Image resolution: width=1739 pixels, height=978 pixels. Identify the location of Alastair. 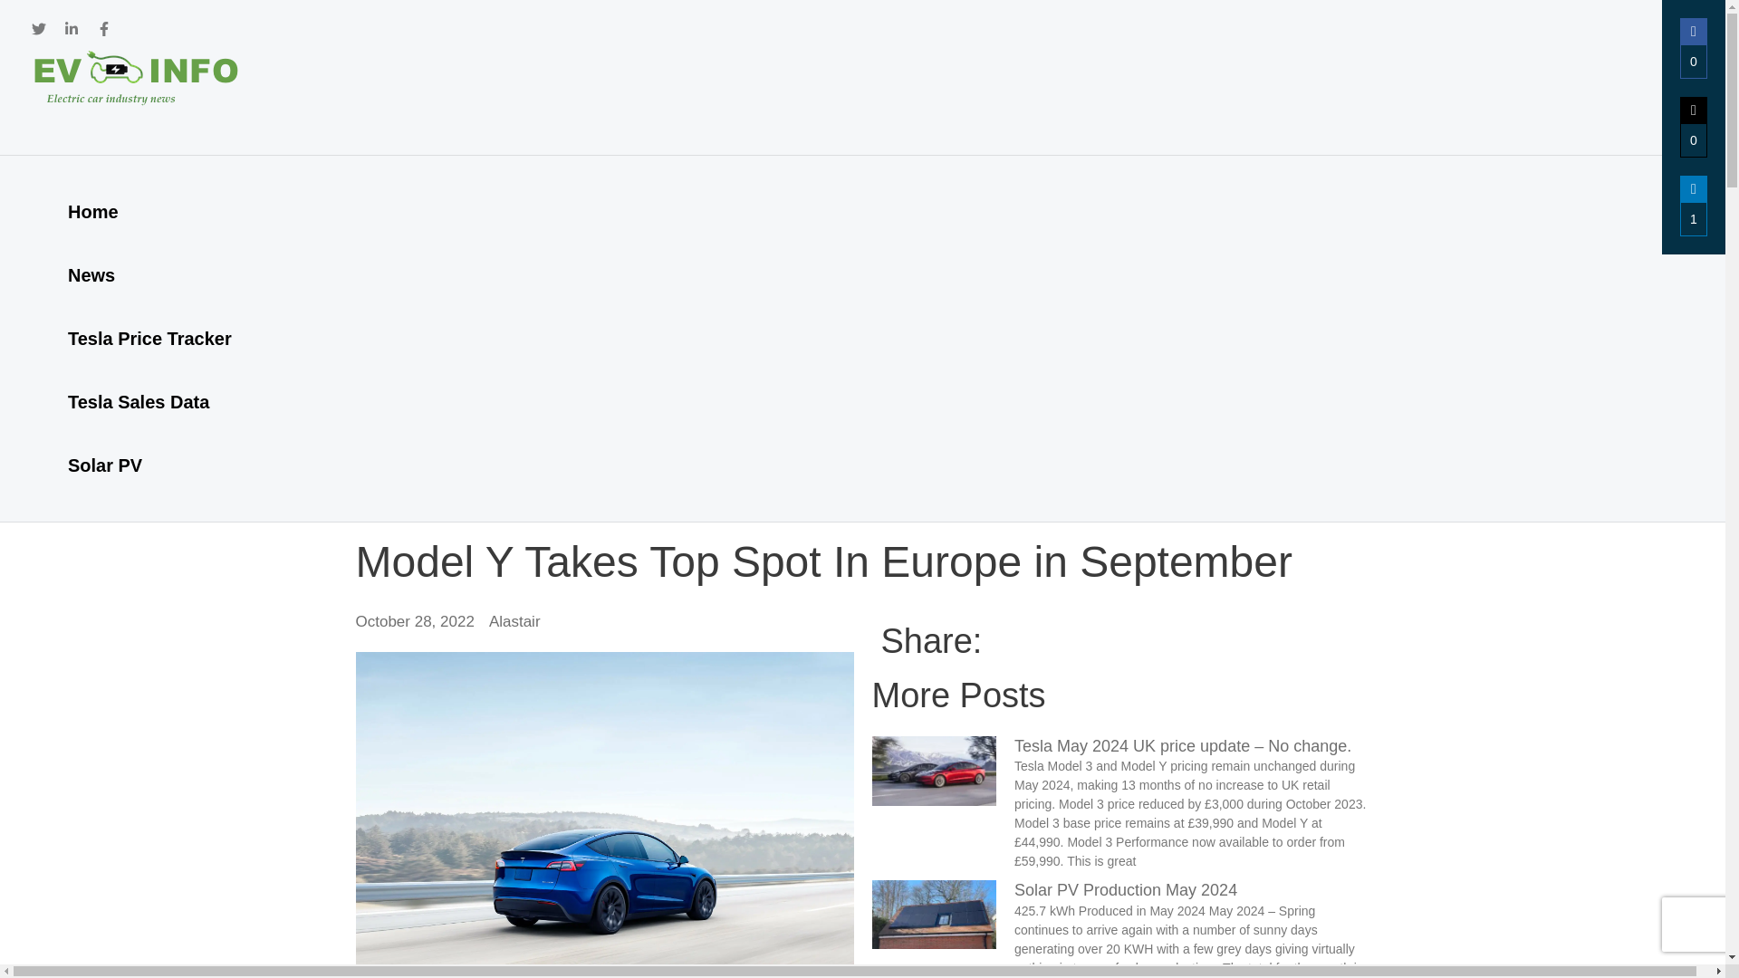
(514, 621).